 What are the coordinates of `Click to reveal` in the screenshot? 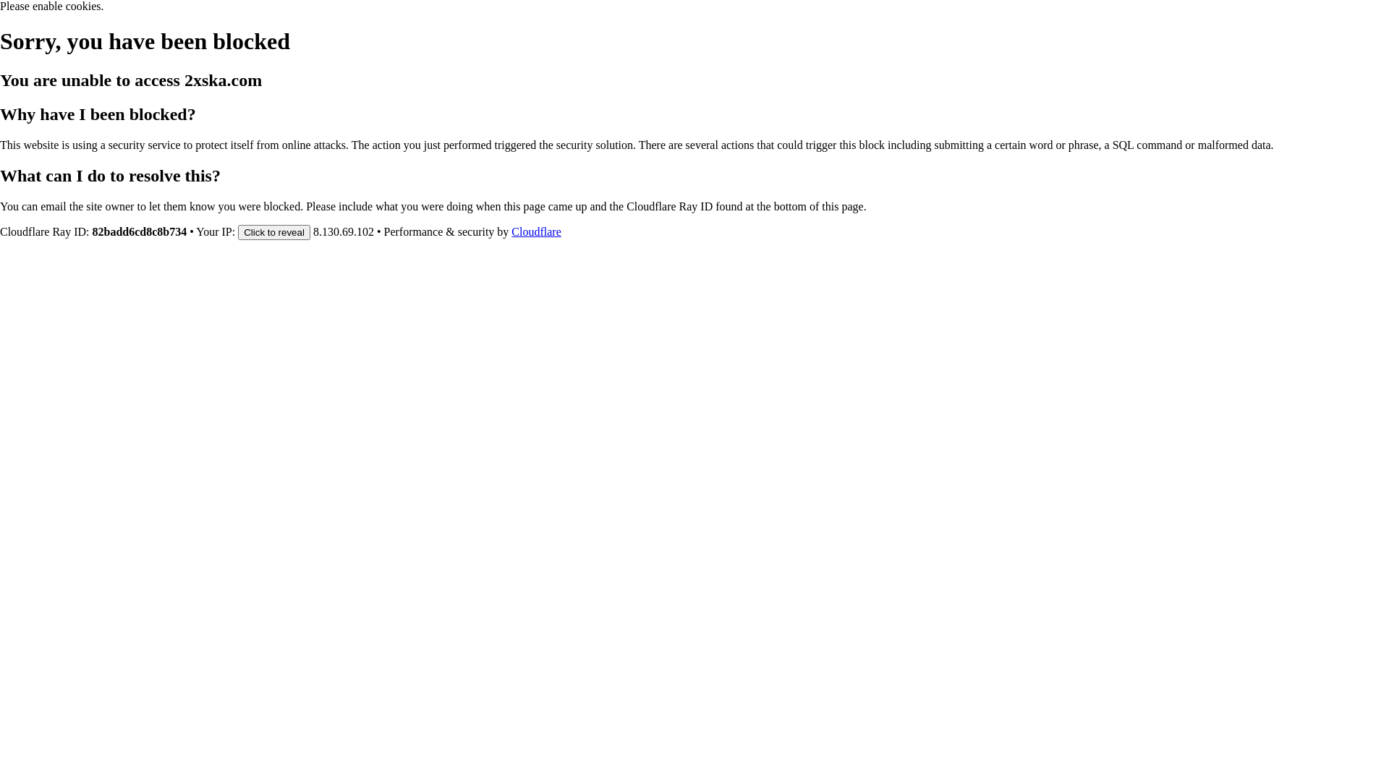 It's located at (274, 231).